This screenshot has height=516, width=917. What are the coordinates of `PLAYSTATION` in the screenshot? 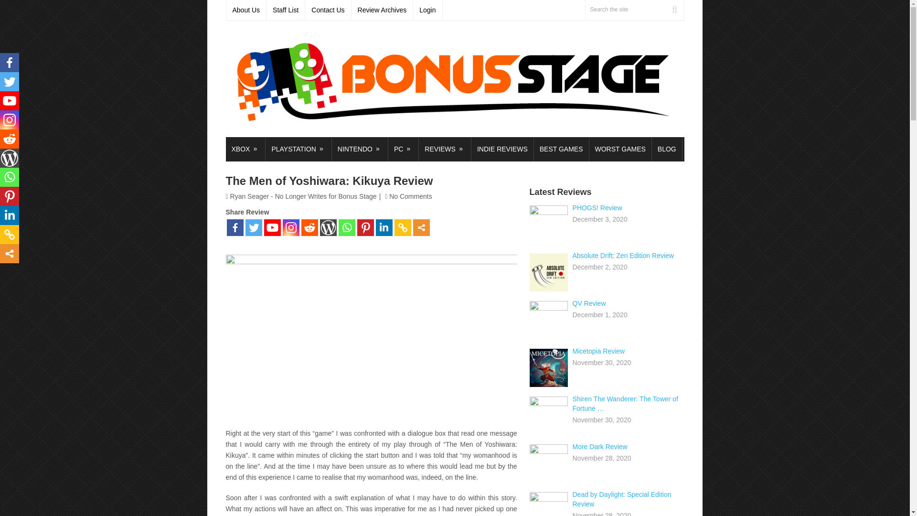 It's located at (298, 149).